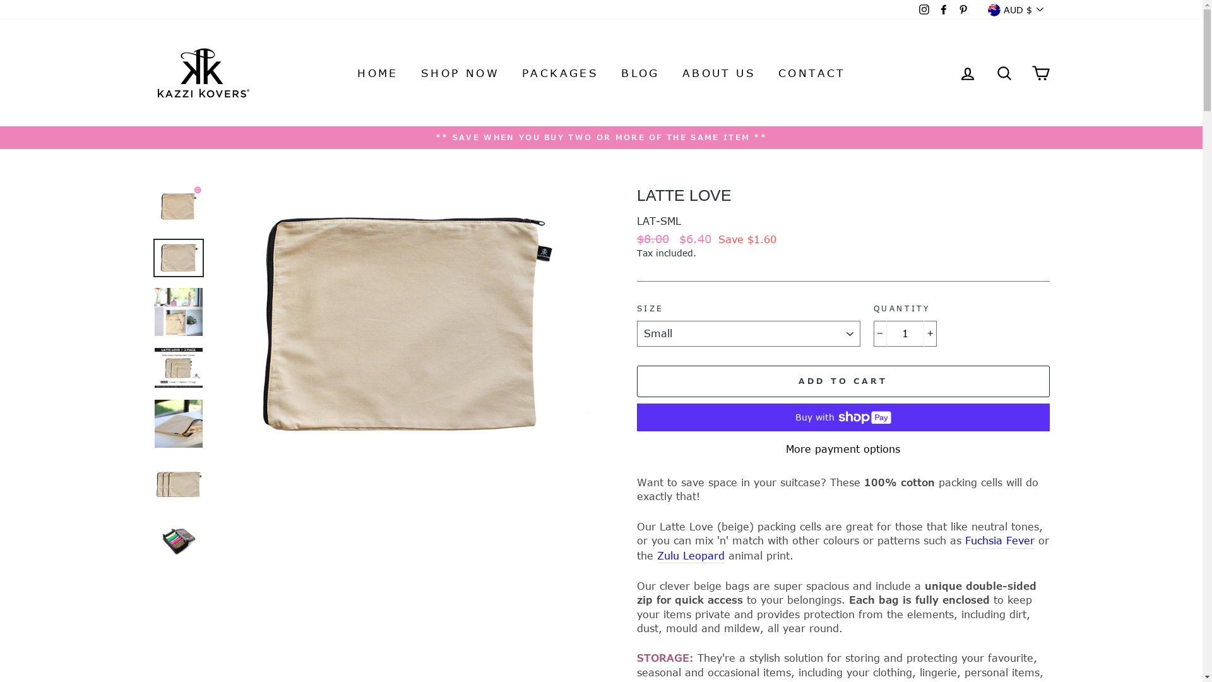 This screenshot has height=682, width=1212. I want to click on Facebook, so click(944, 10).